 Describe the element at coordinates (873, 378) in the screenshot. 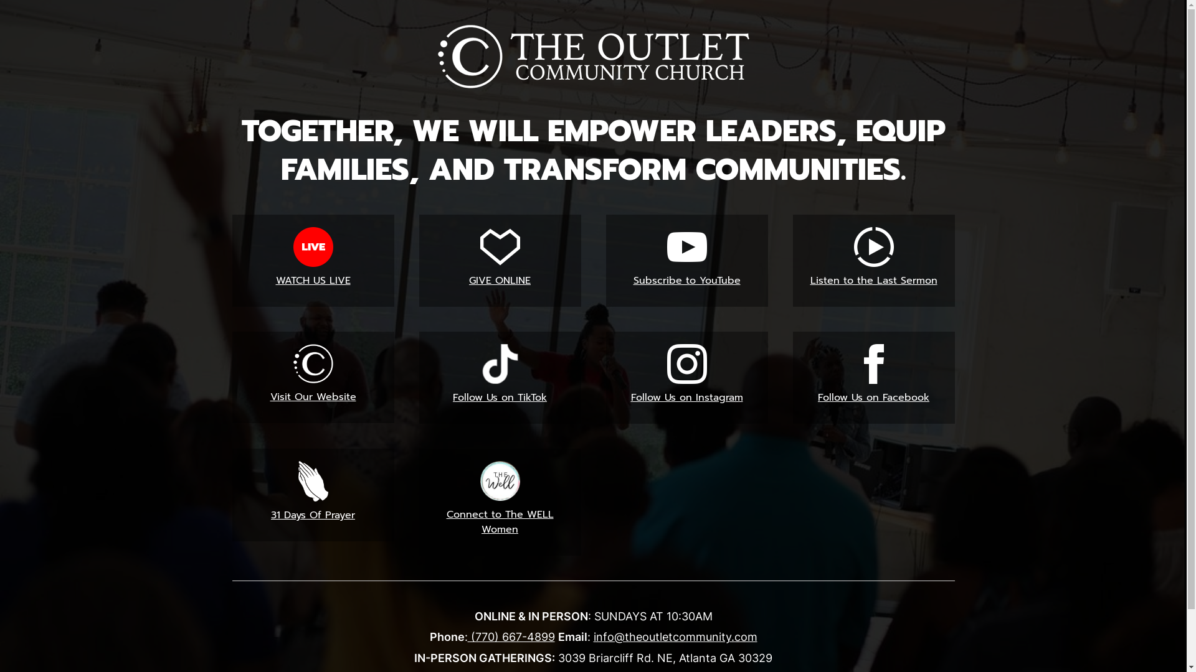

I see `Follow Us on Facebook` at that location.